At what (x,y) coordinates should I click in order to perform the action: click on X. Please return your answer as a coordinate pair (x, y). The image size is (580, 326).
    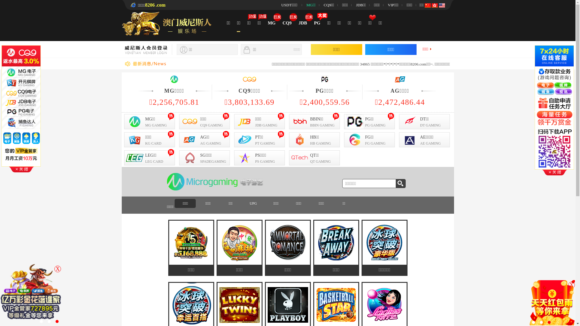
    Looking at the image, I should click on (572, 285).